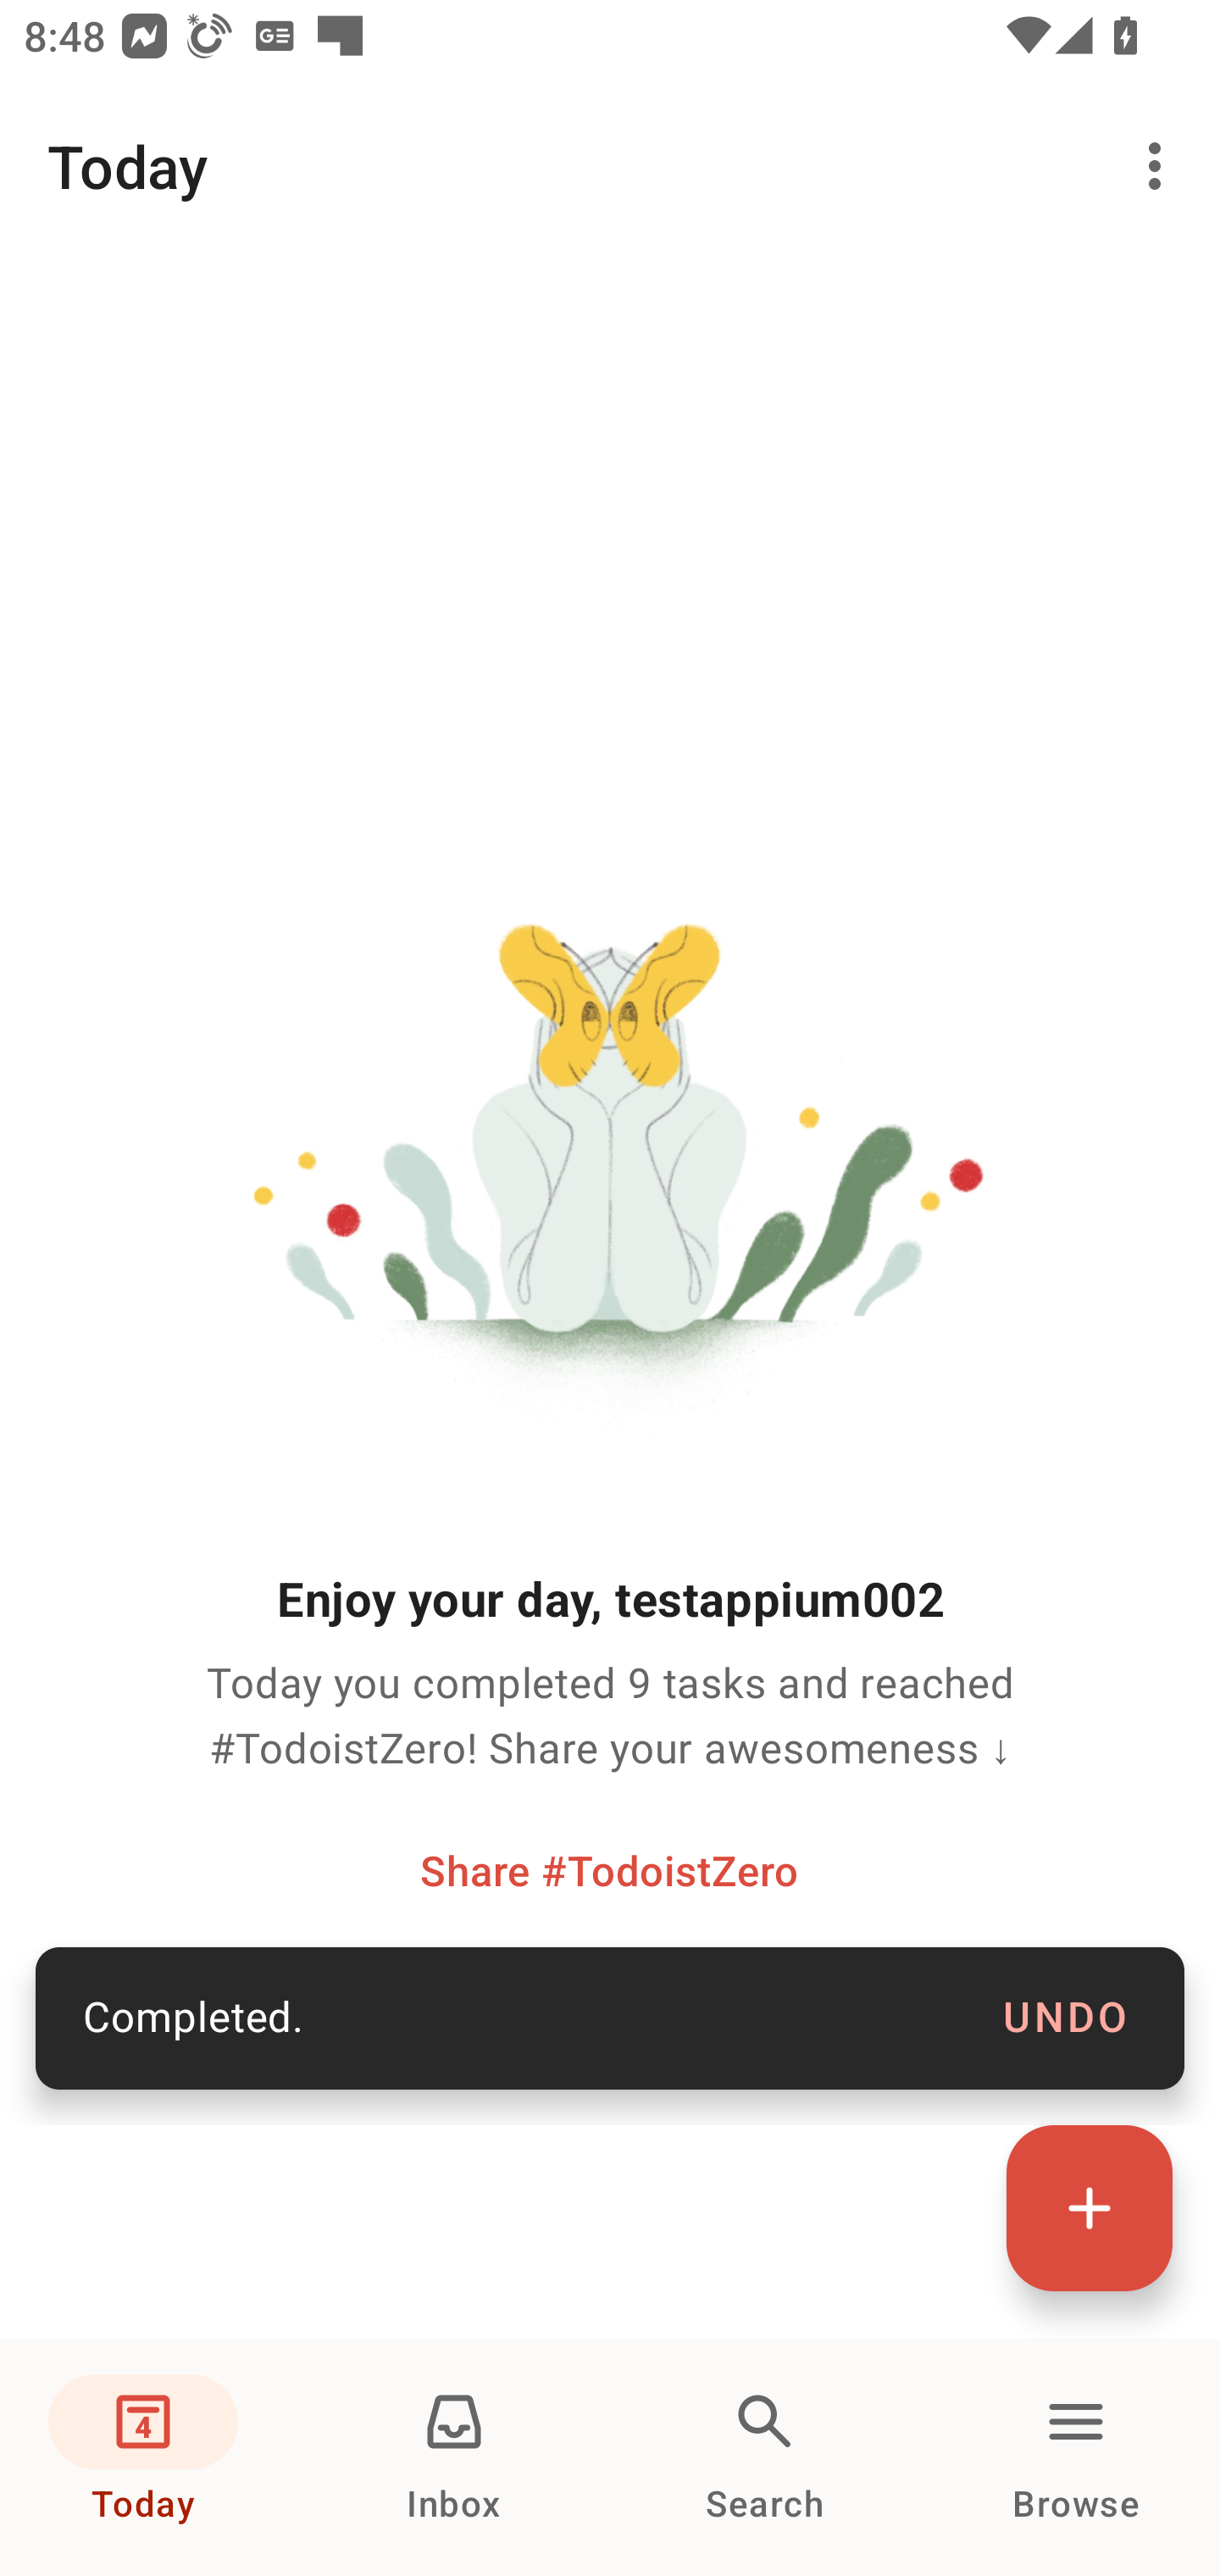  I want to click on UNDO, so click(1066, 2018).